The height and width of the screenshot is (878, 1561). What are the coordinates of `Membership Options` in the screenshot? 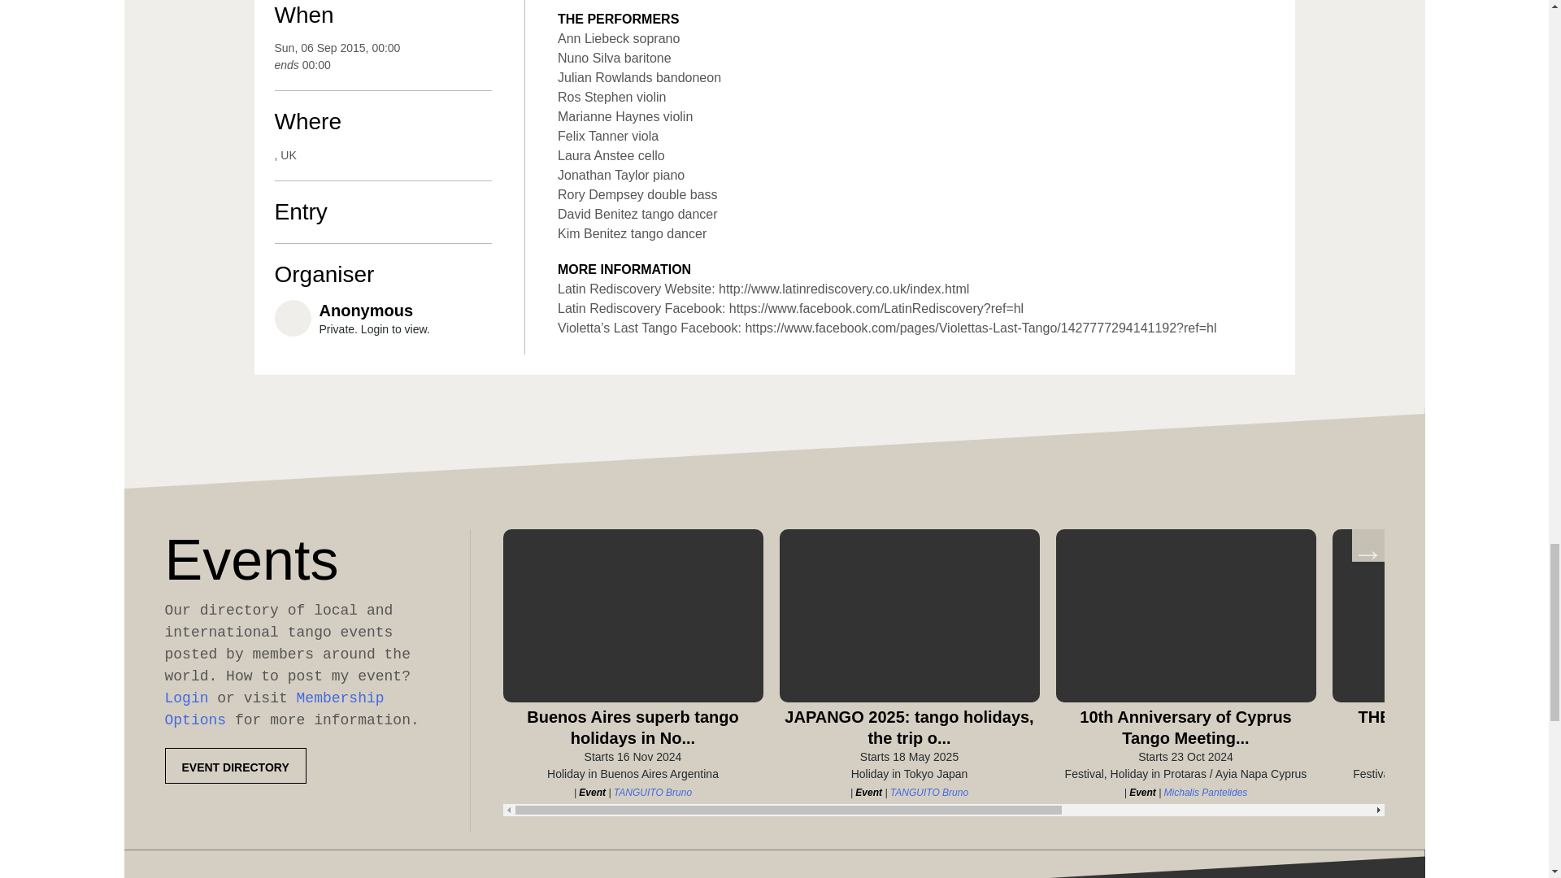 It's located at (273, 709).